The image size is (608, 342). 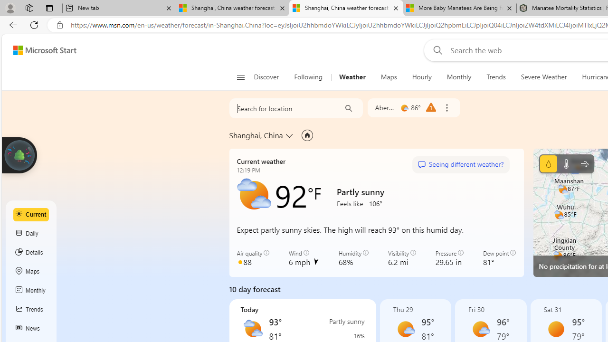 What do you see at coordinates (459, 77) in the screenshot?
I see `Monthly` at bounding box center [459, 77].